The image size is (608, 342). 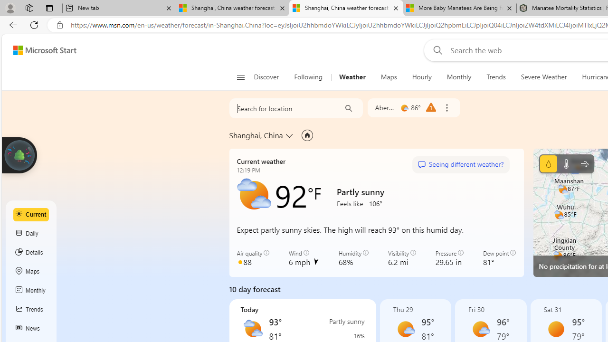 What do you see at coordinates (459, 77) in the screenshot?
I see `Monthly` at bounding box center [459, 77].